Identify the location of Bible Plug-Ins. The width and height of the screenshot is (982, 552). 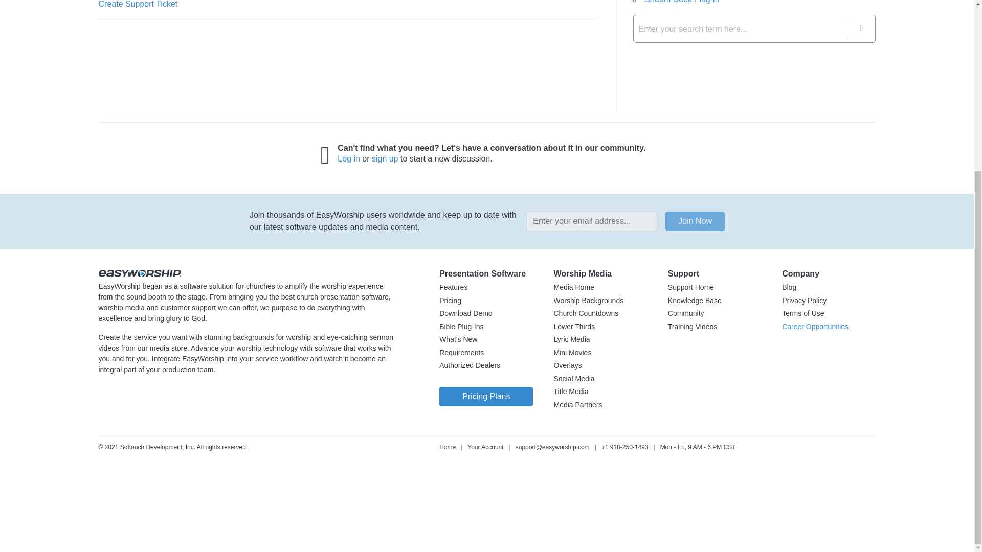
(461, 327).